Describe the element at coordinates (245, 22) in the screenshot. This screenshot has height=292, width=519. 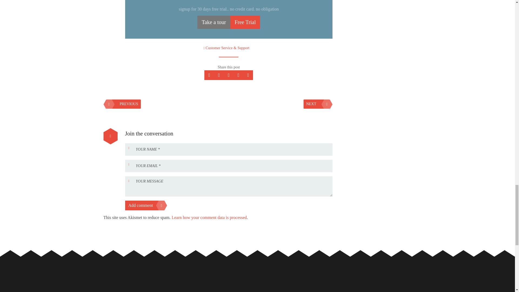
I see `Free Trial` at that location.